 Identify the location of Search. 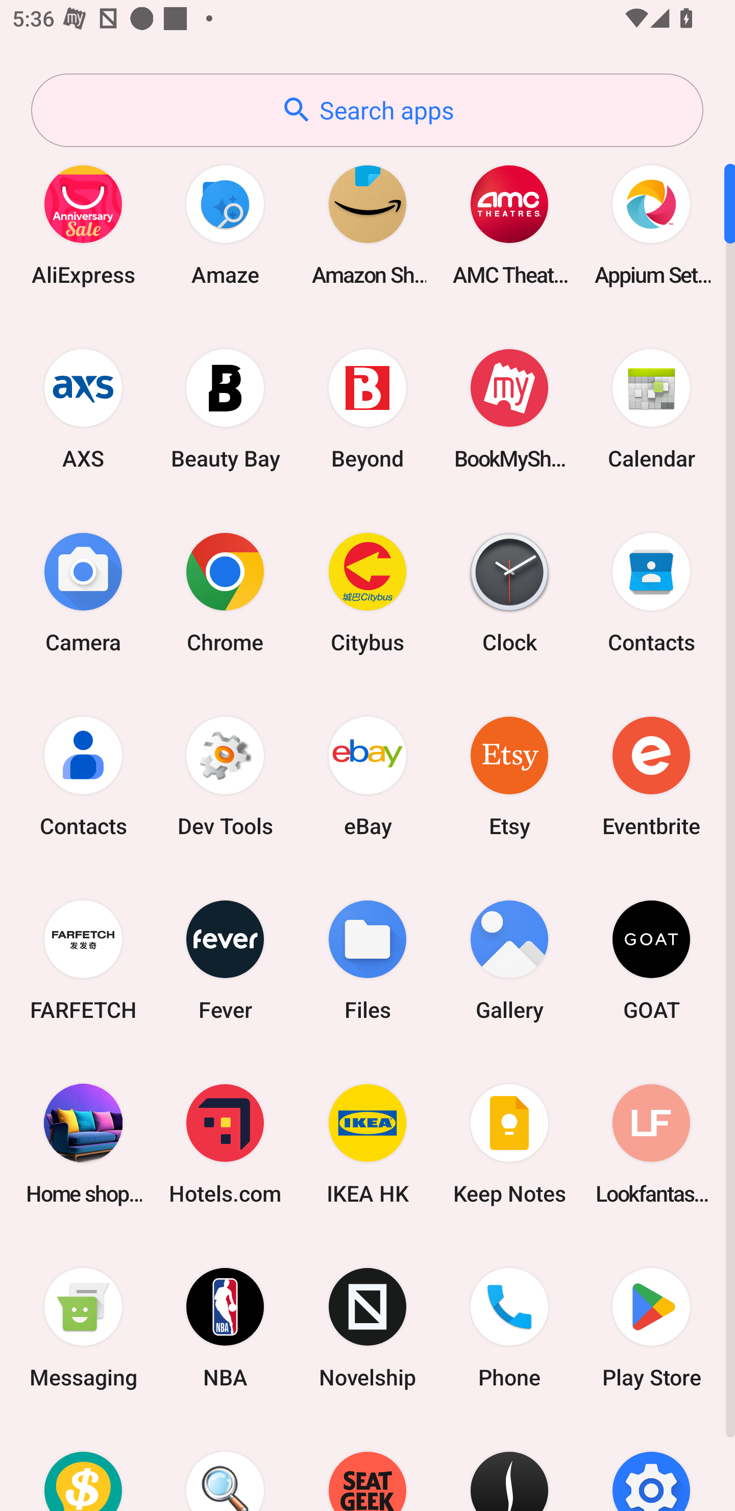
(225, 1466).